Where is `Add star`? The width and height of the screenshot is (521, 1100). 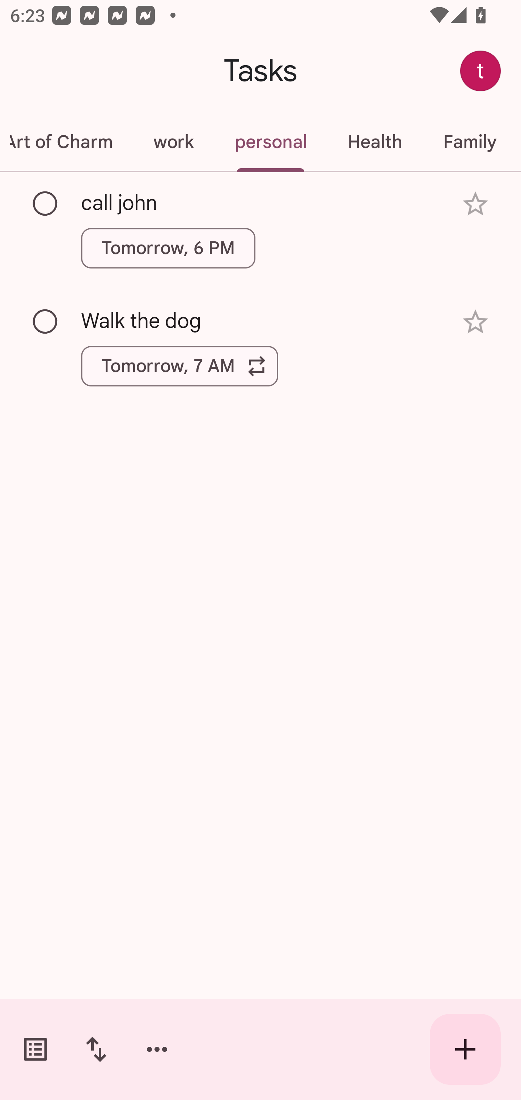 Add star is located at coordinates (475, 321).